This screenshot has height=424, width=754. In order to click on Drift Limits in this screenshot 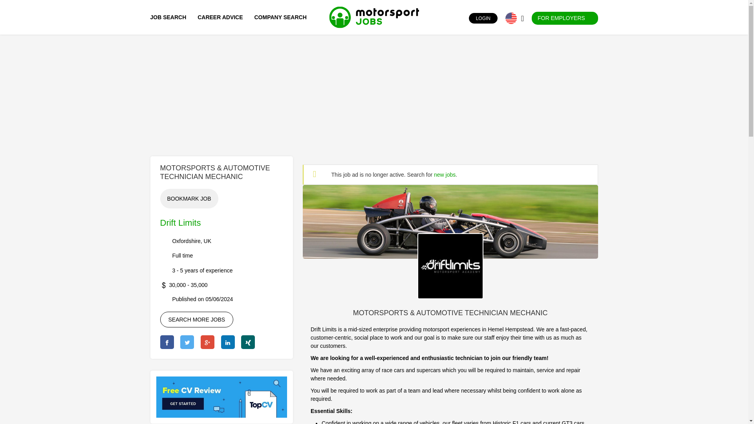, I will do `click(181, 223)`.